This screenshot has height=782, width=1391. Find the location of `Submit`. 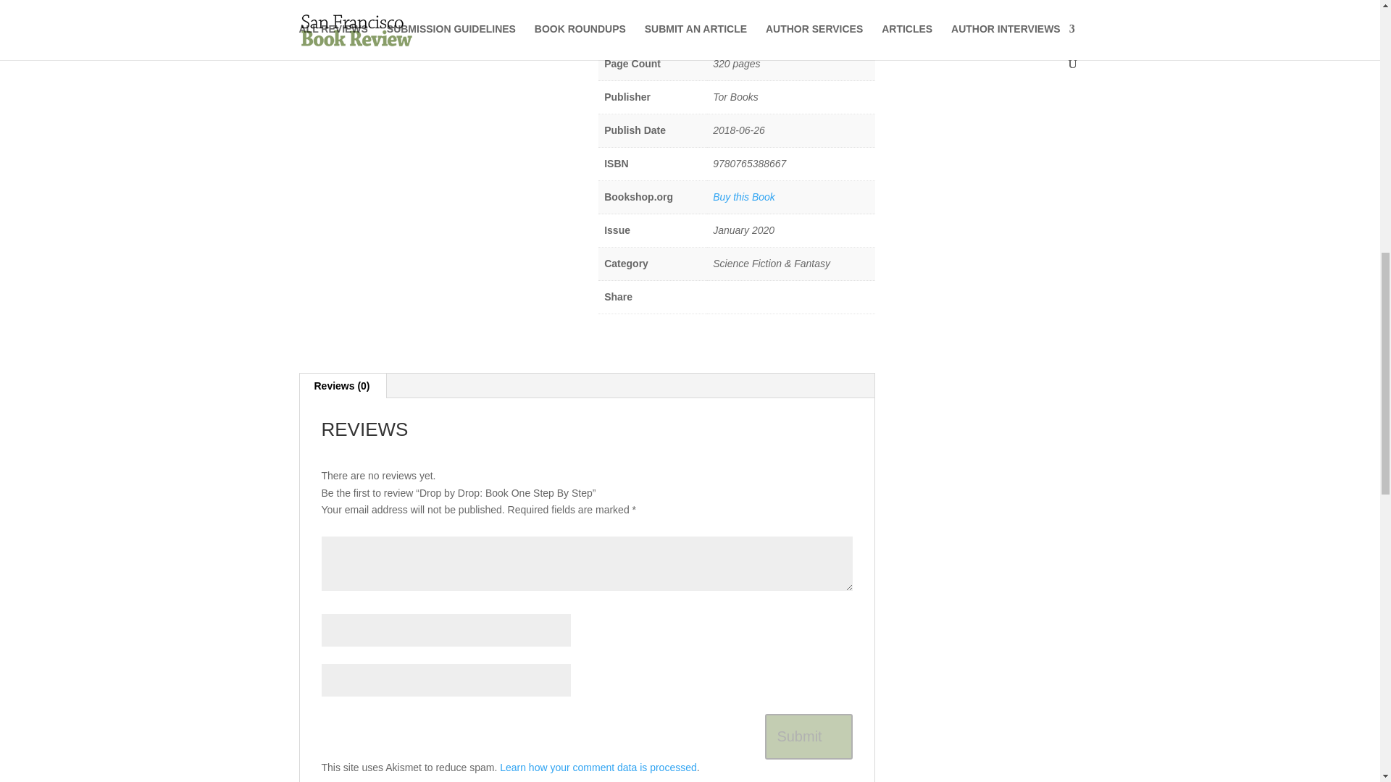

Submit is located at coordinates (809, 736).